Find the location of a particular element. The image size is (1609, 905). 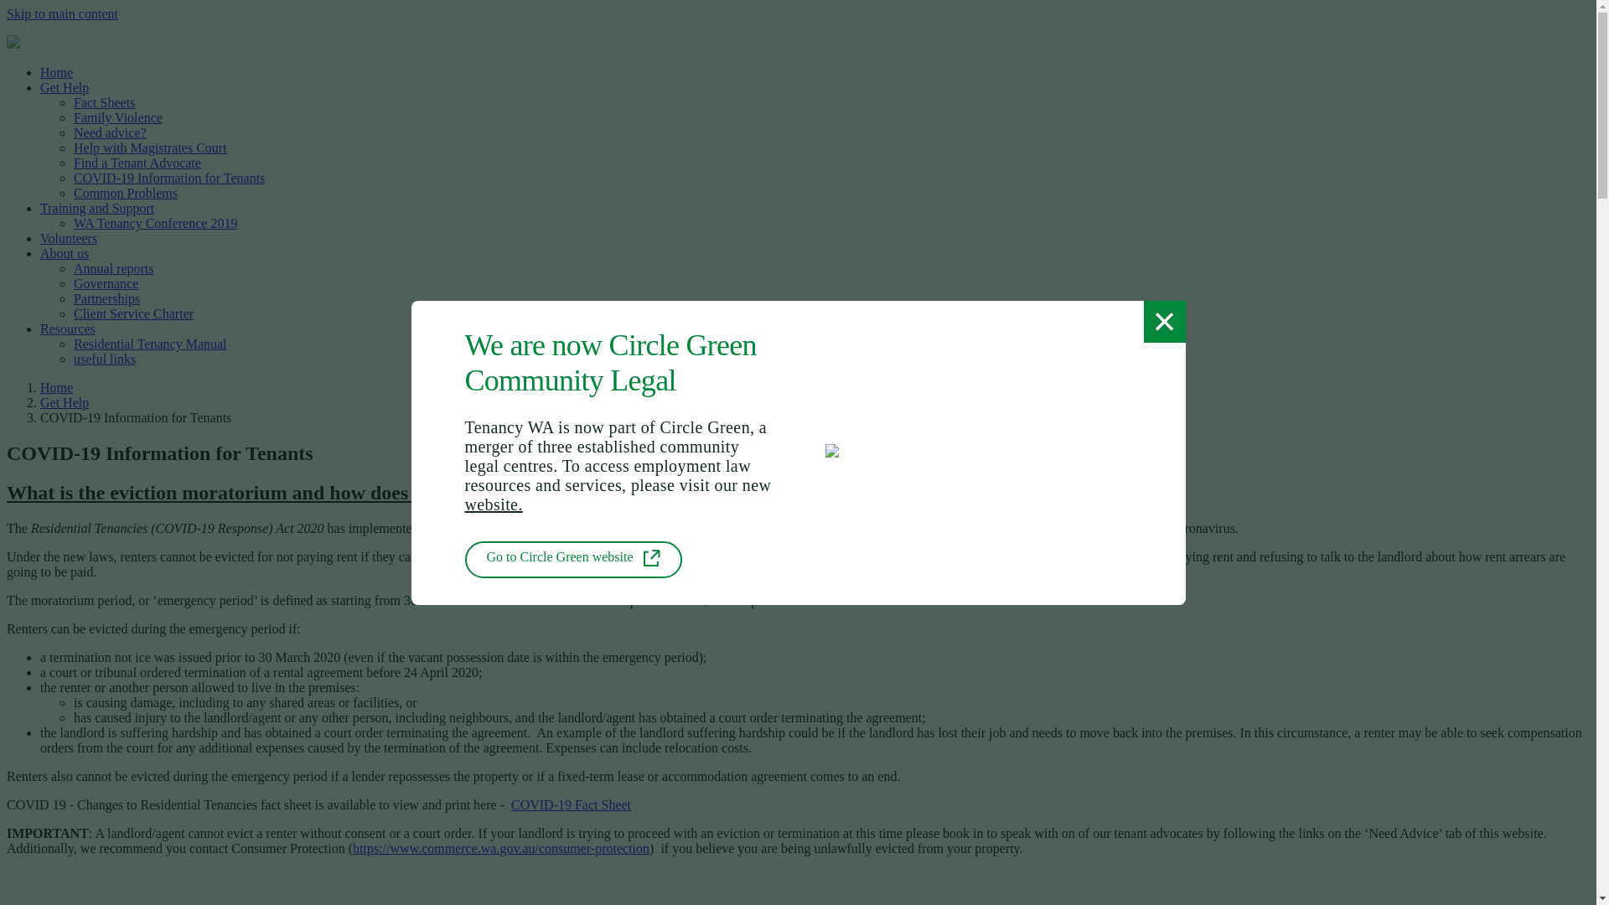

COVID-19 Fact Sheet is located at coordinates (572, 804).